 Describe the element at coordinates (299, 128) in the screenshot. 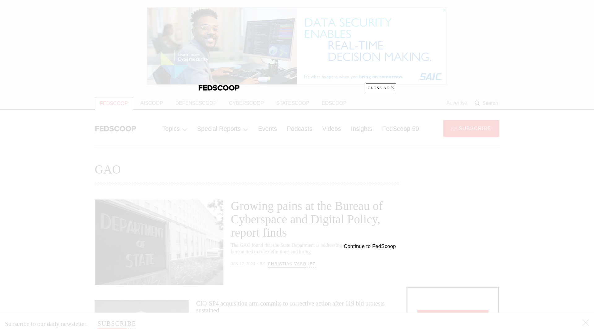

I see `Podcasts` at that location.